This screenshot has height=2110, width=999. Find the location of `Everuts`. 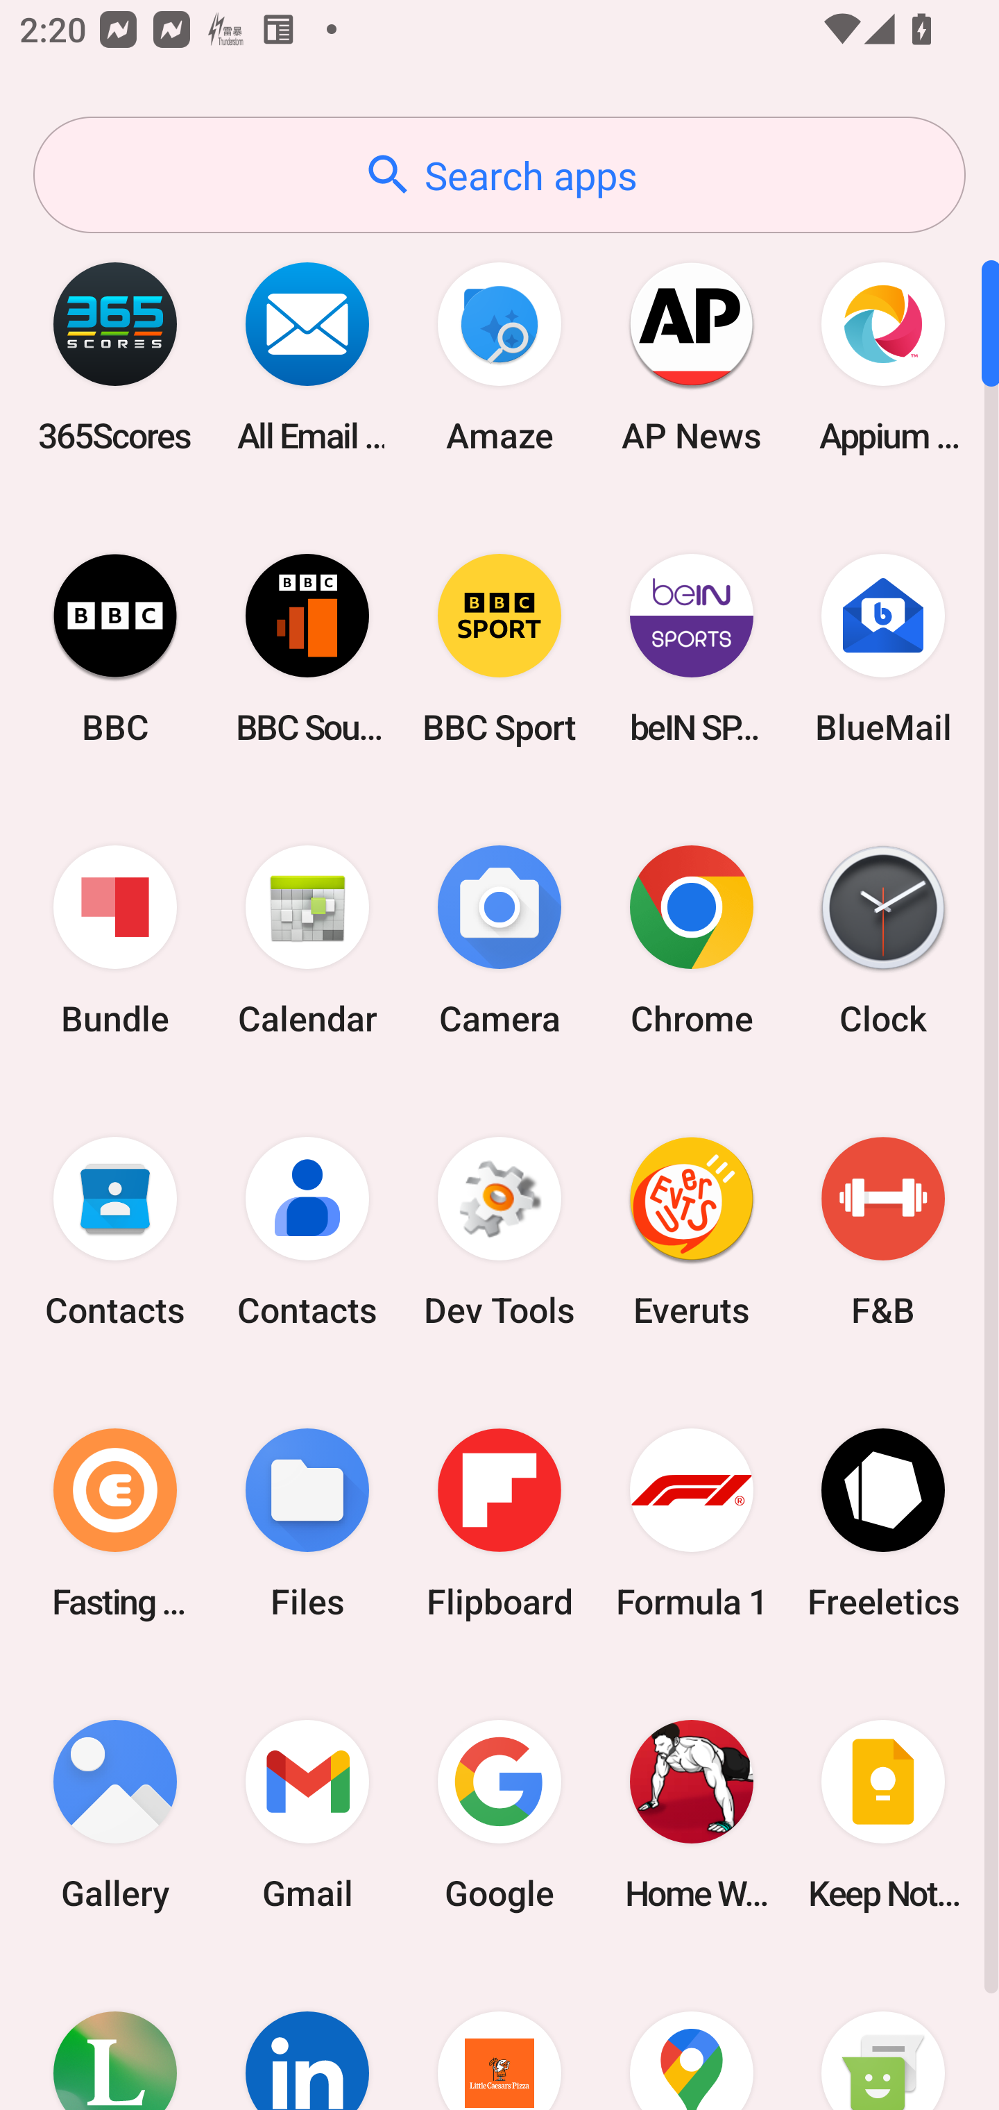

Everuts is located at coordinates (691, 1232).